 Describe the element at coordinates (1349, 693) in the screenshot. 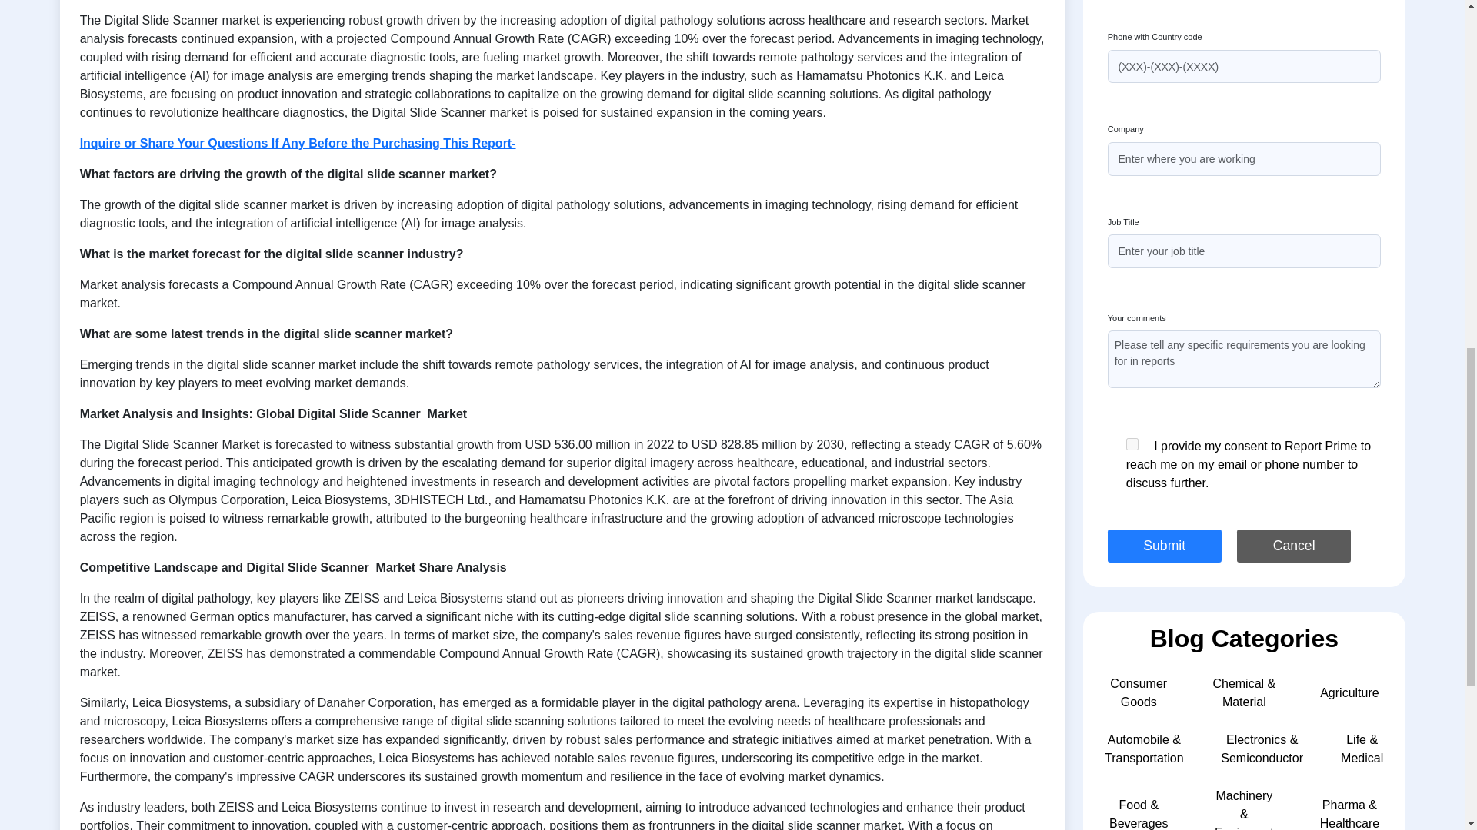

I see `Agriculture` at that location.